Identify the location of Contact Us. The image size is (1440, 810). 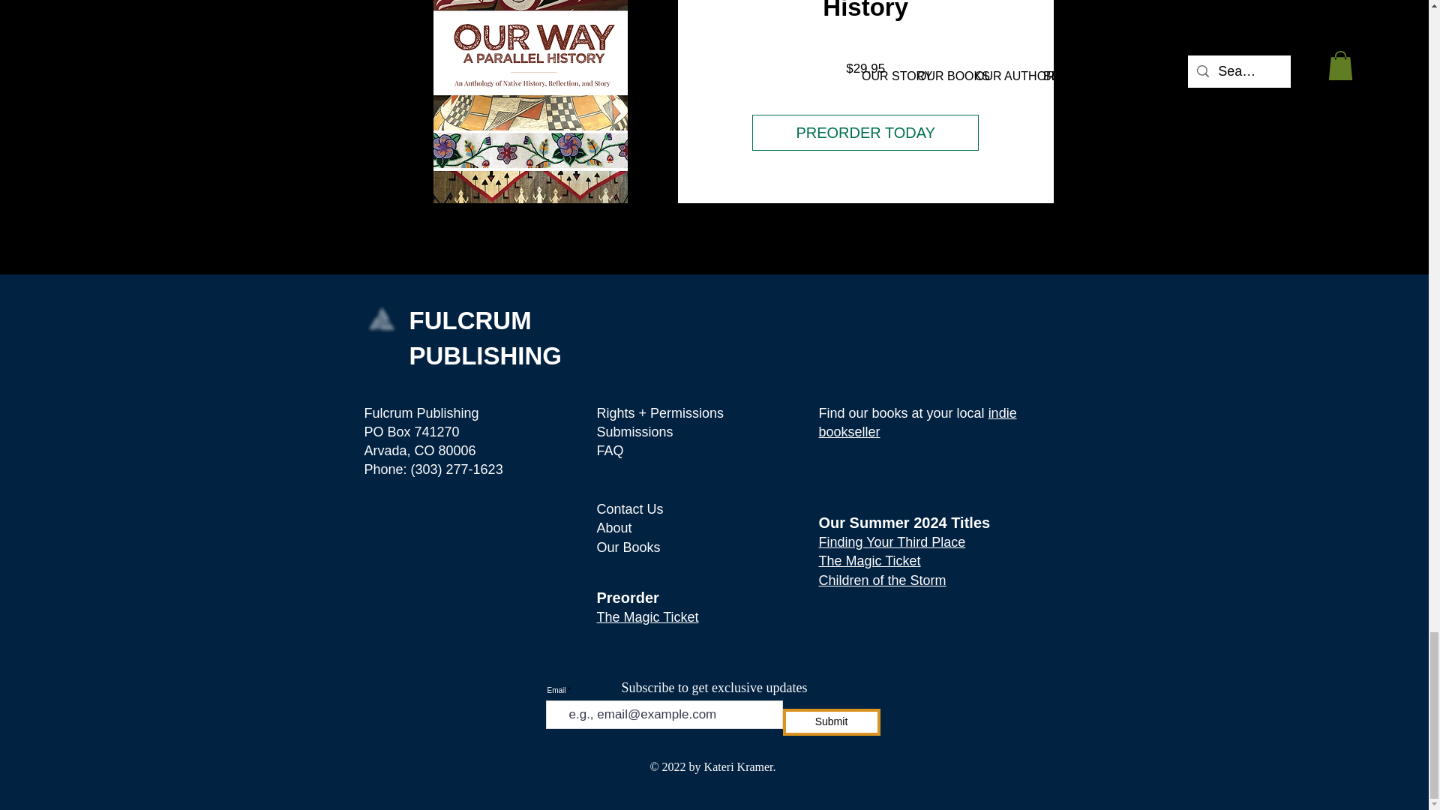
(630, 508).